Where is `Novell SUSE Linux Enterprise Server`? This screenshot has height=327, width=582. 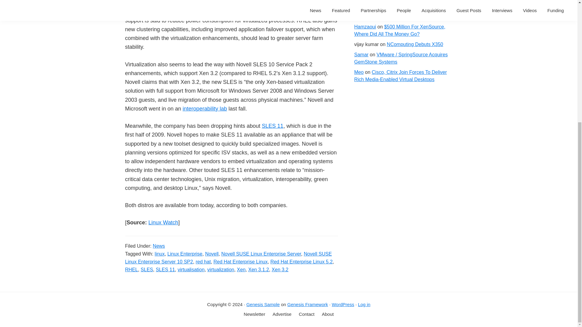 Novell SUSE Linux Enterprise Server is located at coordinates (261, 254).